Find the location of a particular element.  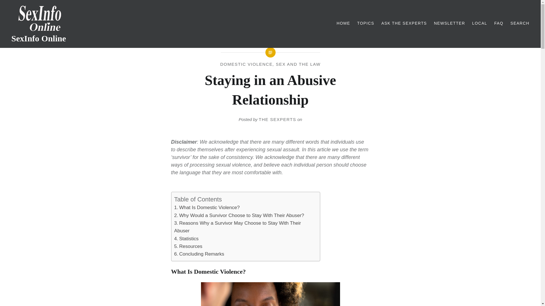

Concluding Remarks is located at coordinates (199, 254).